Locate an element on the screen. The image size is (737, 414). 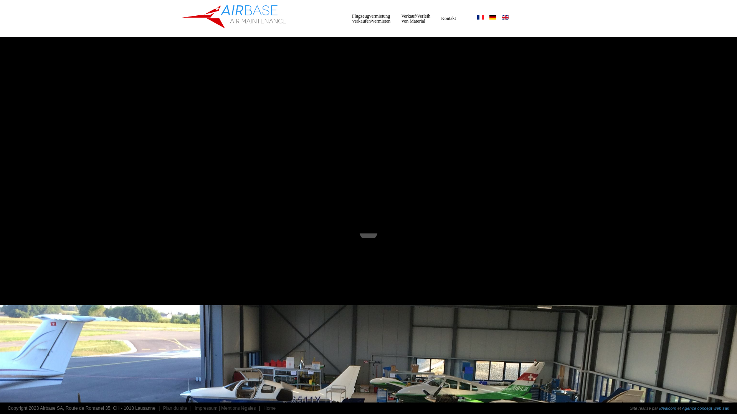
Plan du site is located at coordinates (175, 408).